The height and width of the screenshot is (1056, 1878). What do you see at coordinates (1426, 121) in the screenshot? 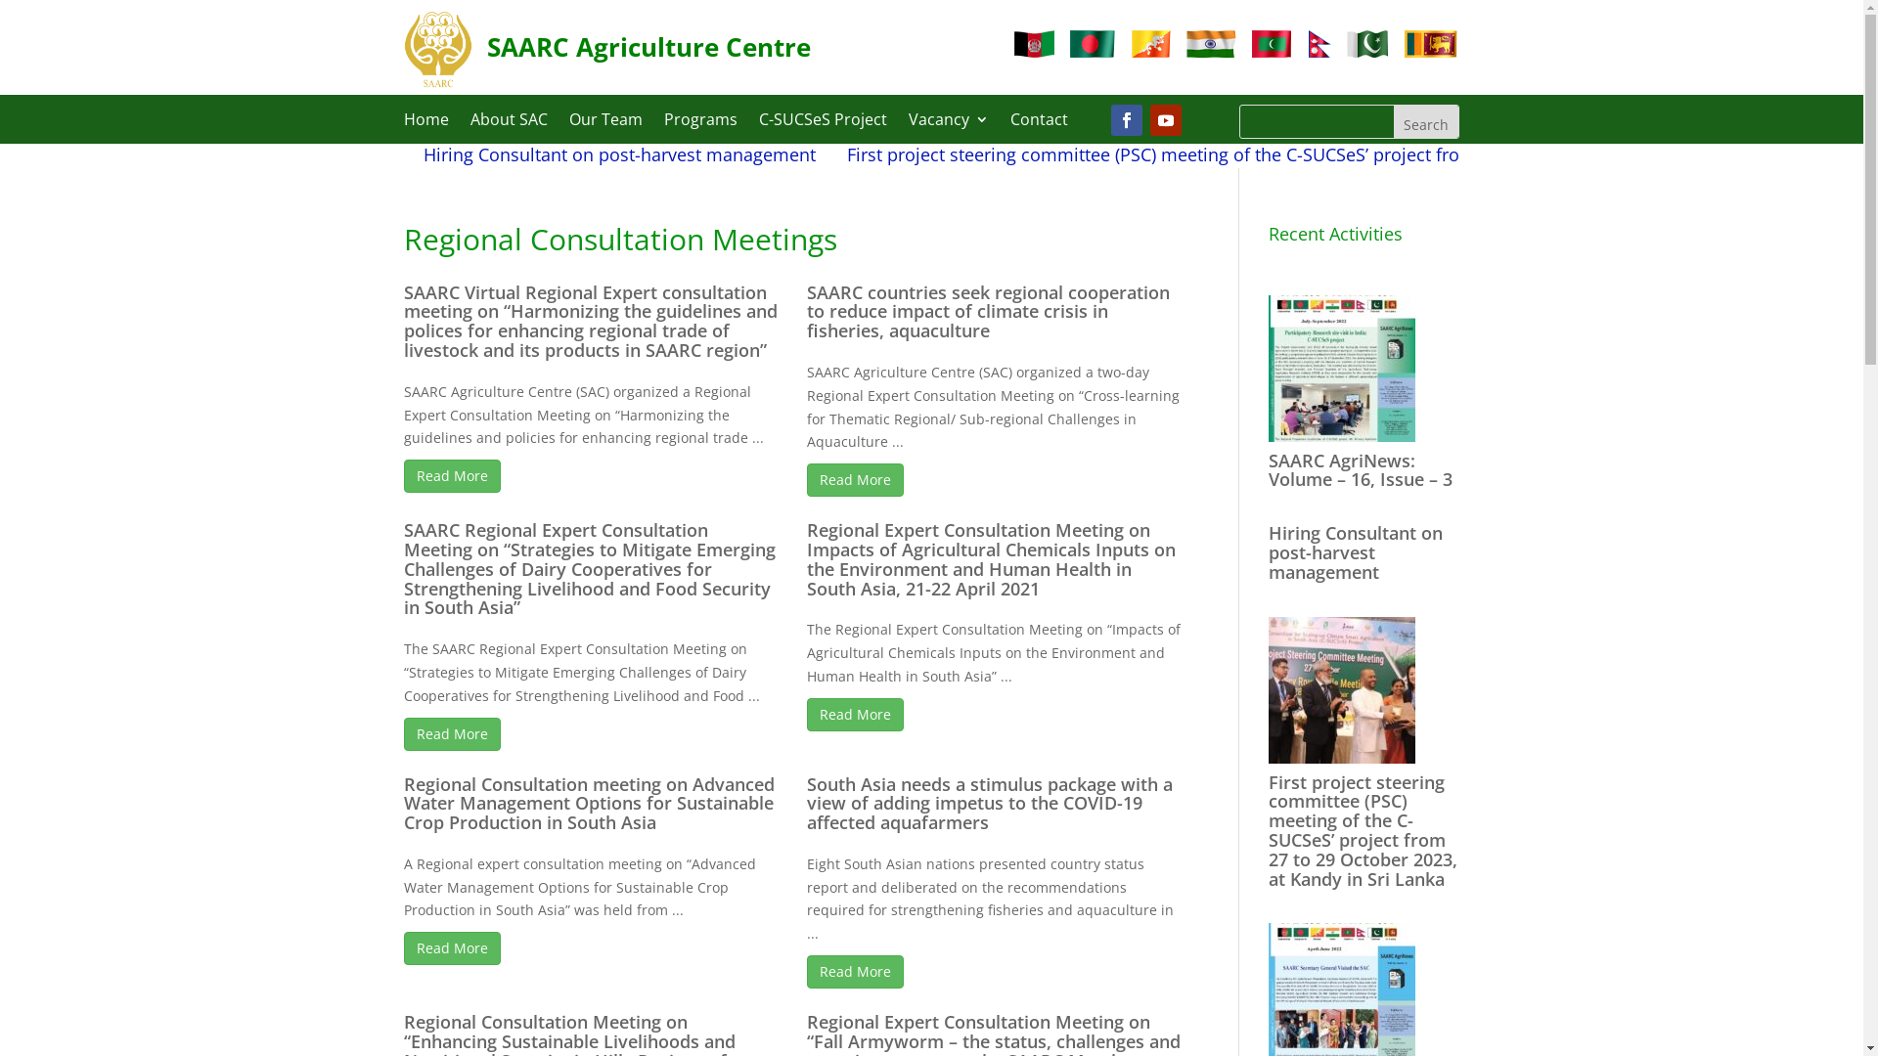
I see `Search` at bounding box center [1426, 121].